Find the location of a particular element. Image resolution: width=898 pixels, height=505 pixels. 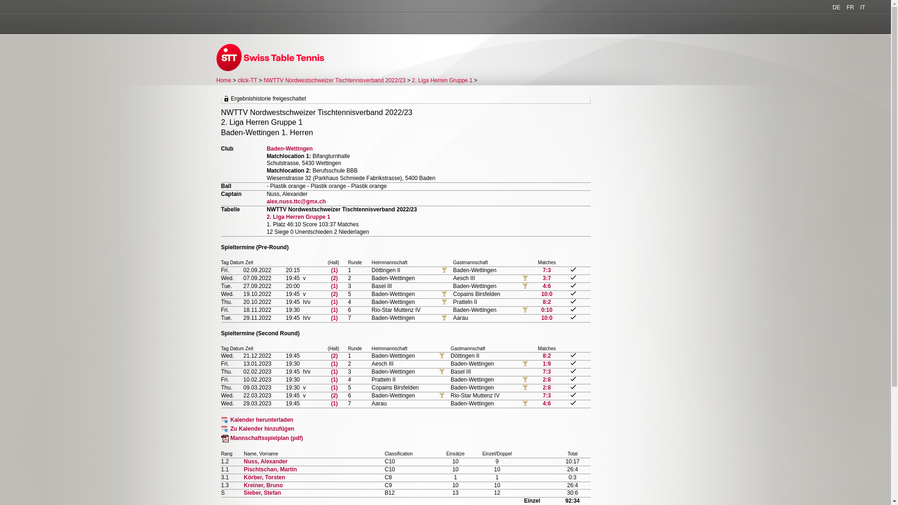

DE is located at coordinates (836, 7).